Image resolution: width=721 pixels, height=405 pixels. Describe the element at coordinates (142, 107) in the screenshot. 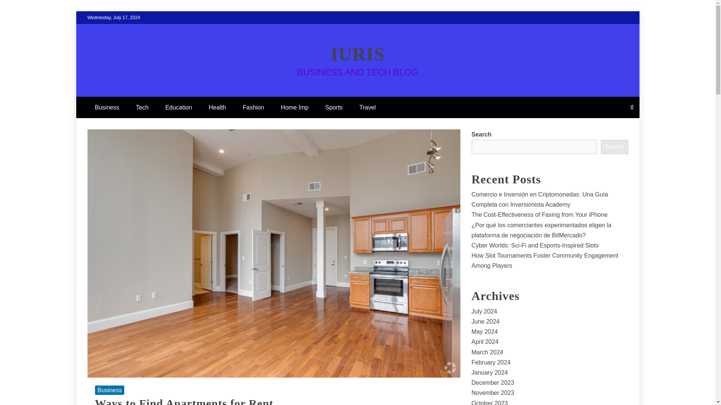

I see `Tech` at that location.